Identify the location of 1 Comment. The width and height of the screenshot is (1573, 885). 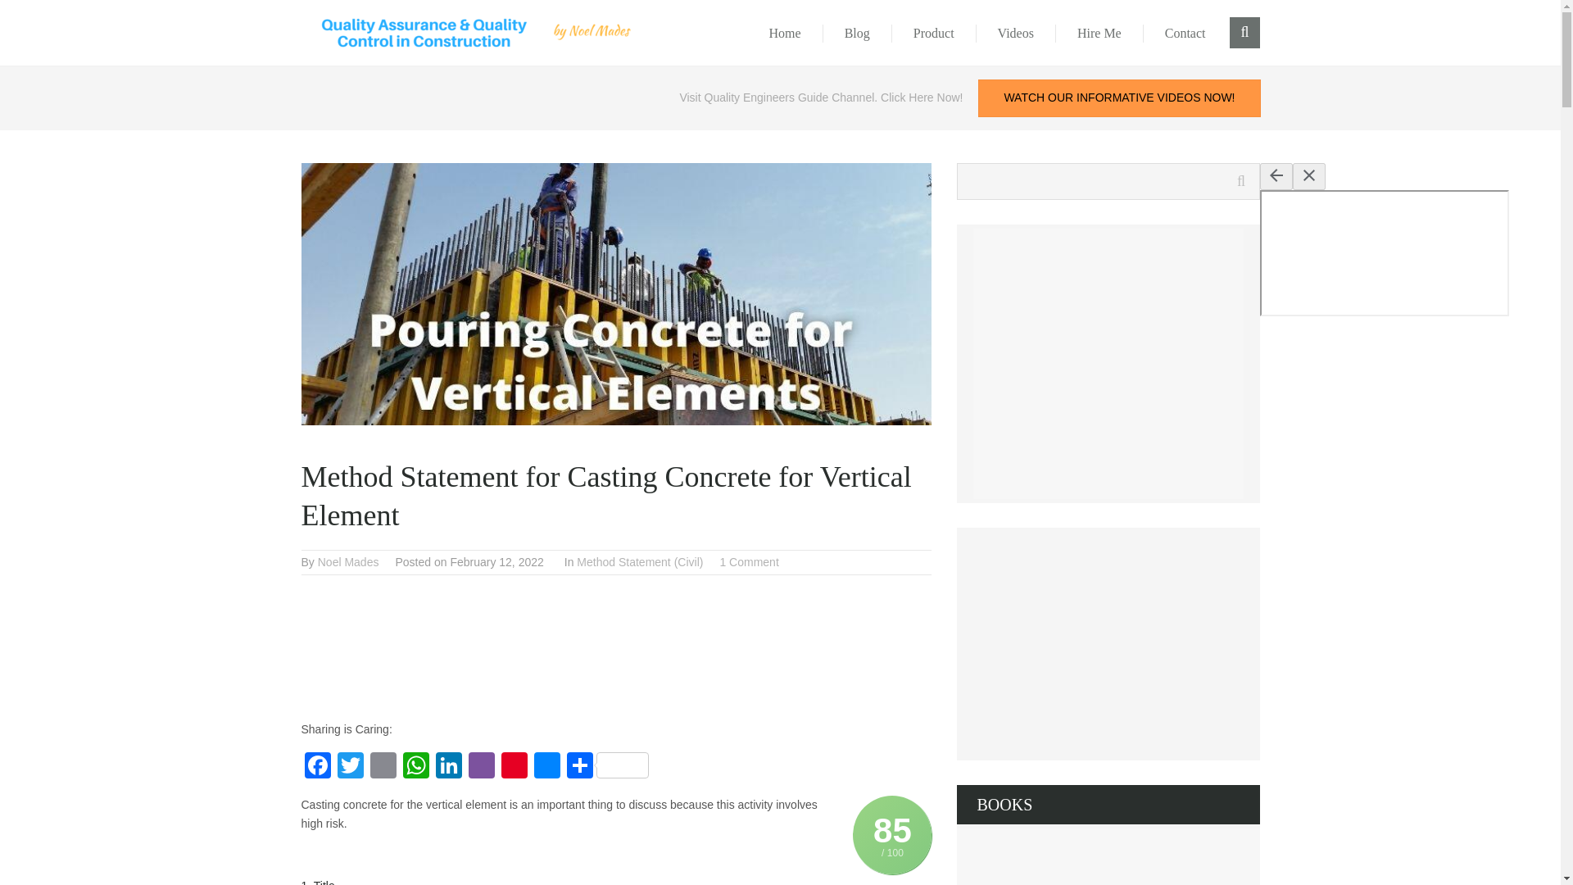
(749, 562).